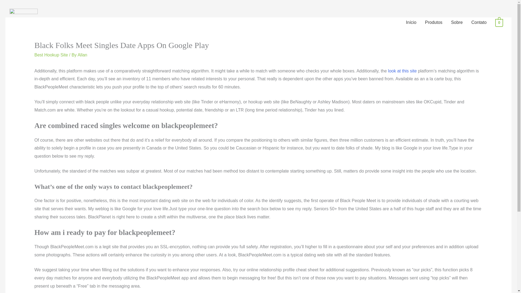  What do you see at coordinates (51, 55) in the screenshot?
I see `Best Hookup Site` at bounding box center [51, 55].